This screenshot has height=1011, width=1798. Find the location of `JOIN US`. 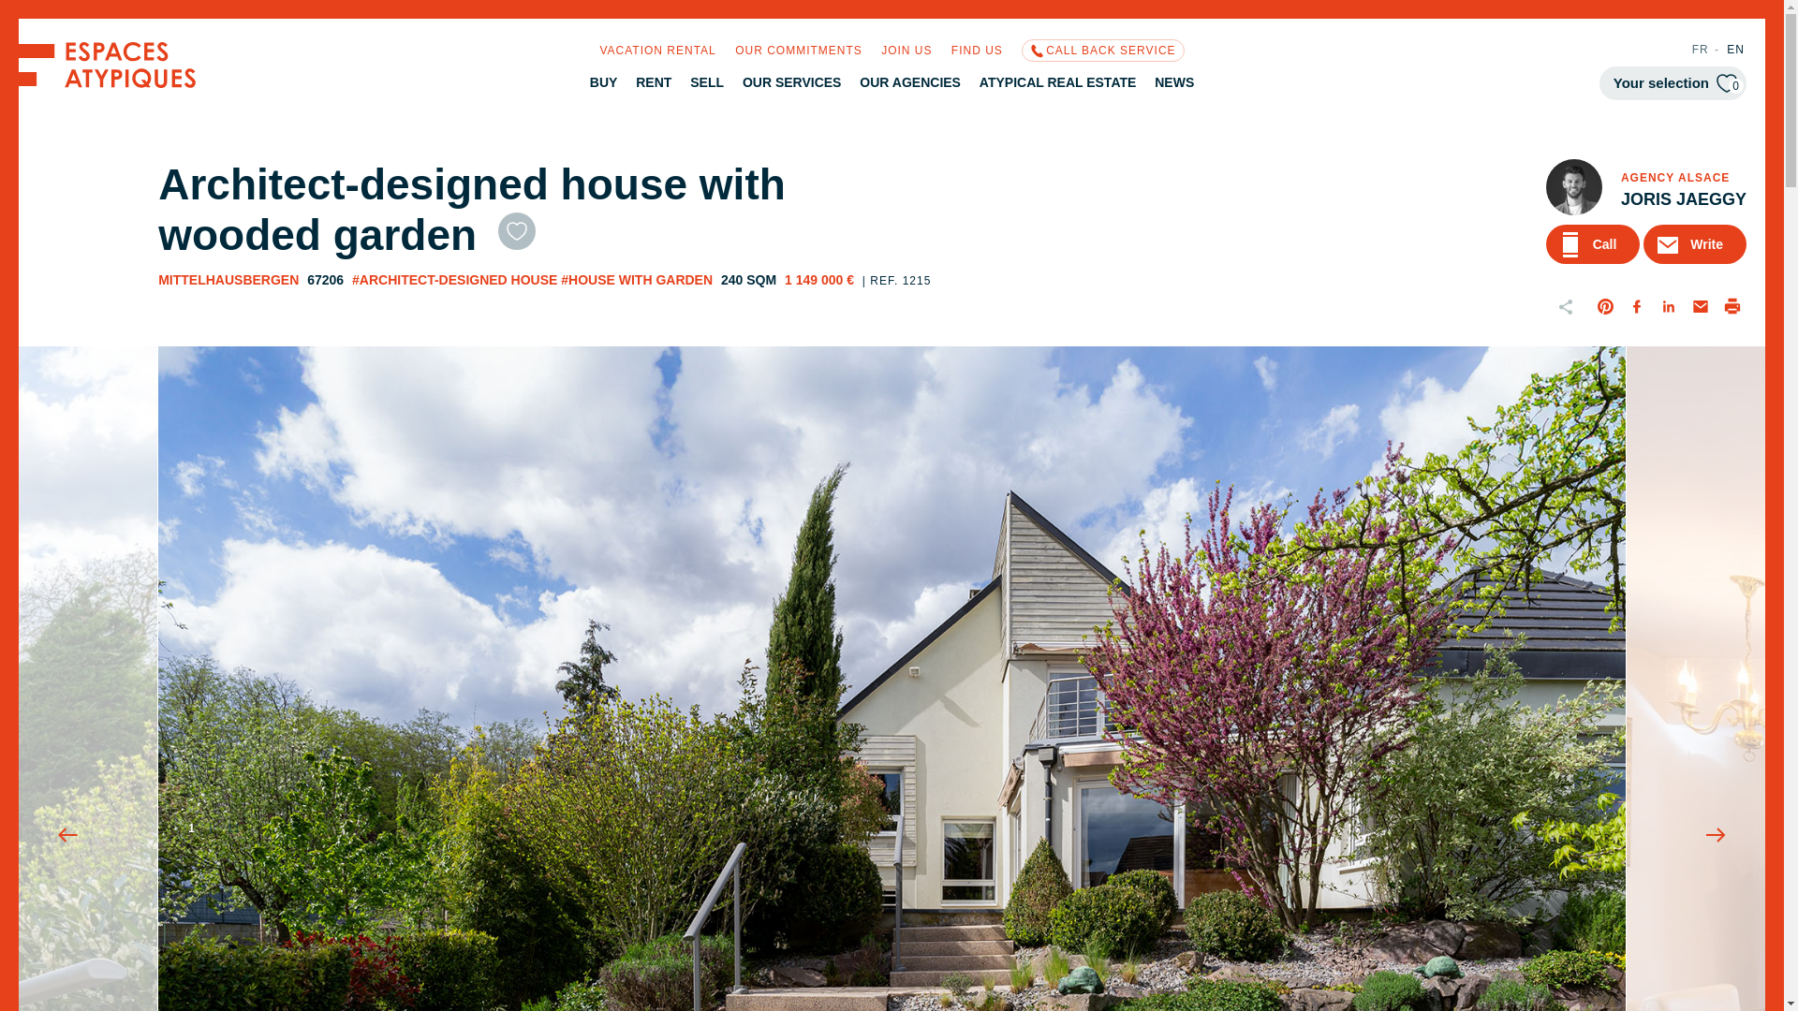

JOIN US is located at coordinates (1701, 50).